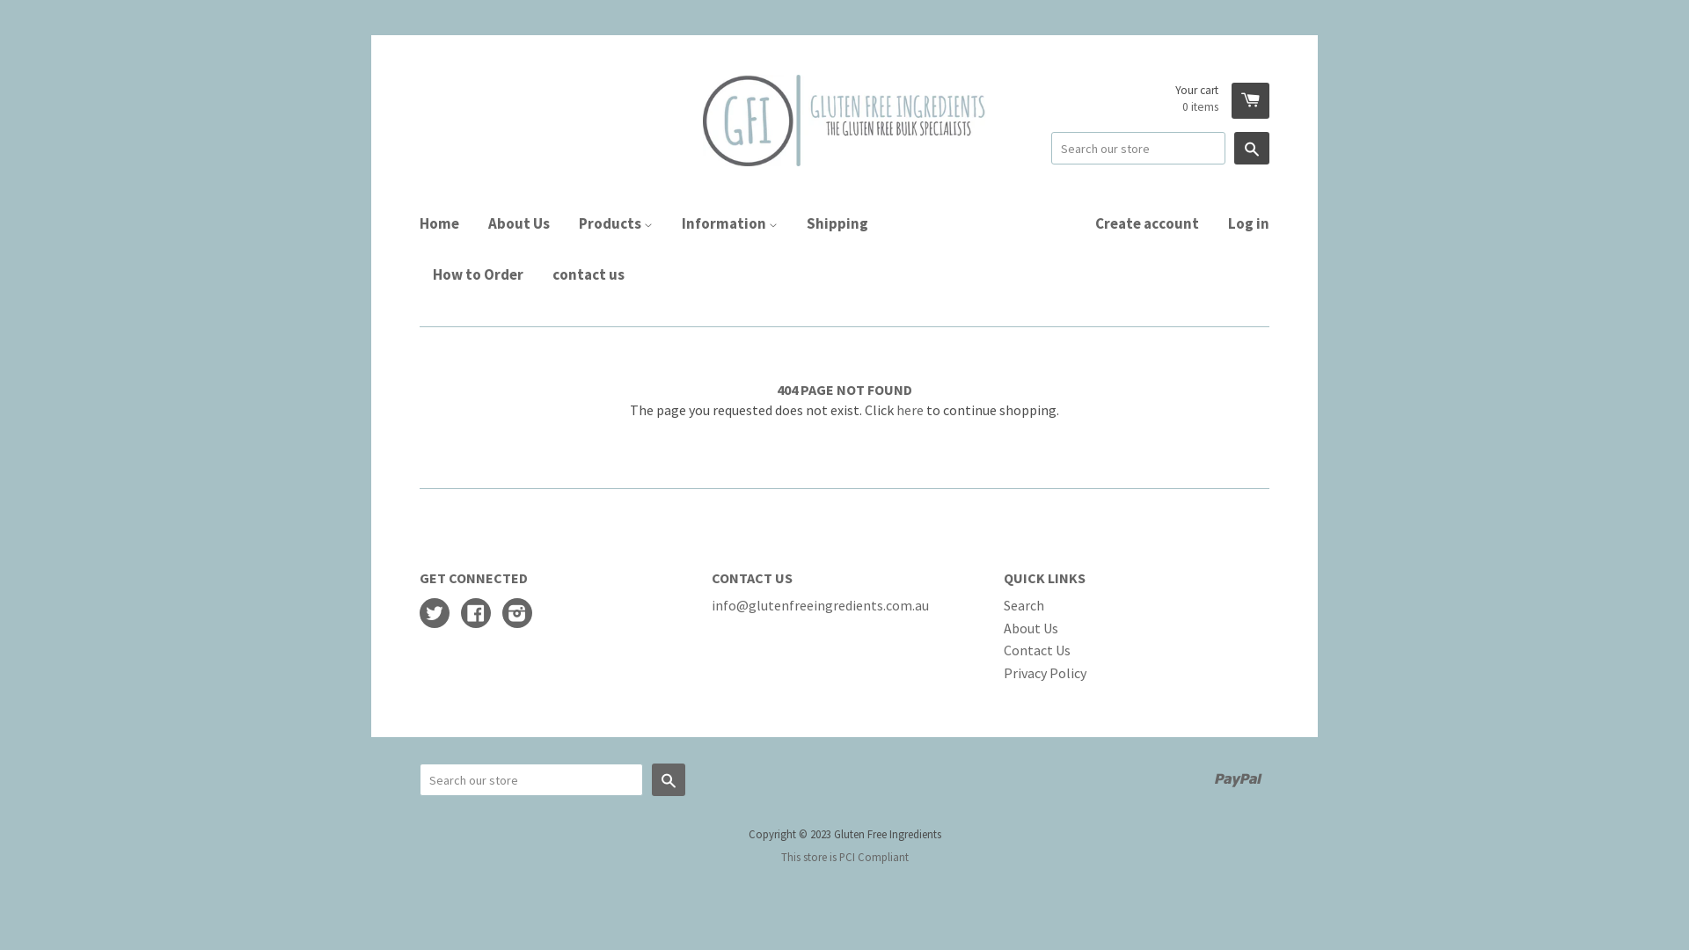  What do you see at coordinates (910, 410) in the screenshot?
I see `here` at bounding box center [910, 410].